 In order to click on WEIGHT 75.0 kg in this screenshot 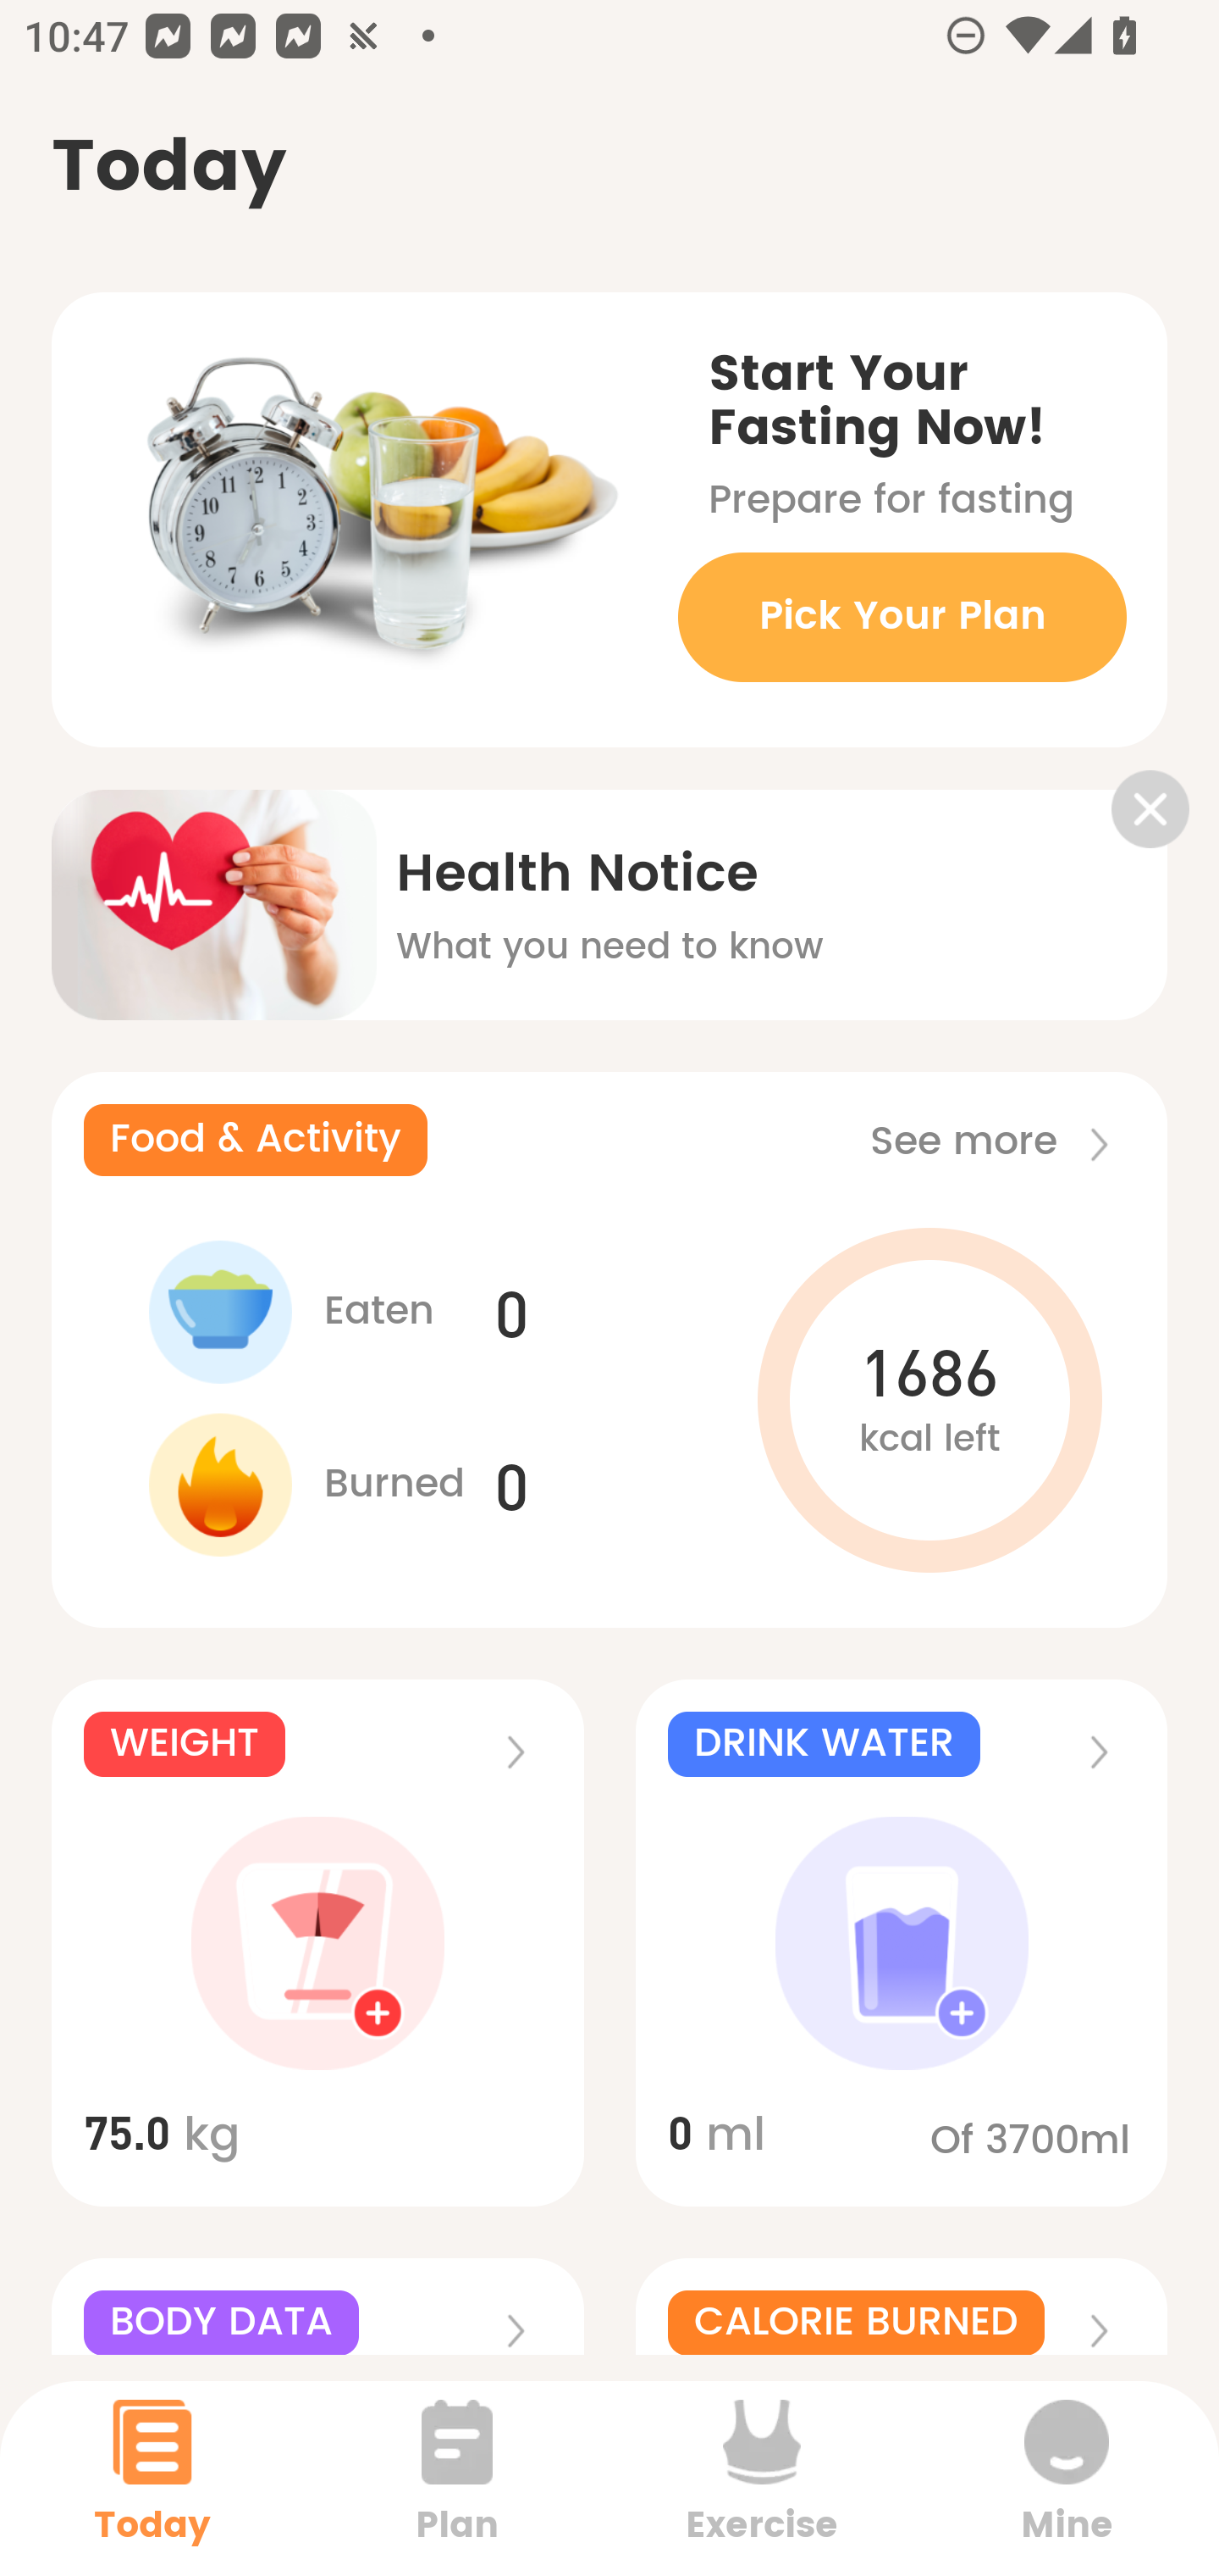, I will do `click(317, 1944)`.